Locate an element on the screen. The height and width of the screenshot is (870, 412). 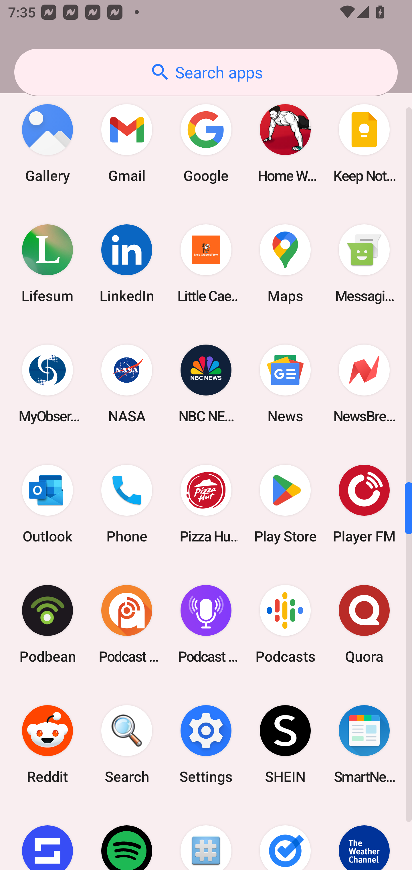
The Weather Channel is located at coordinates (364, 837).